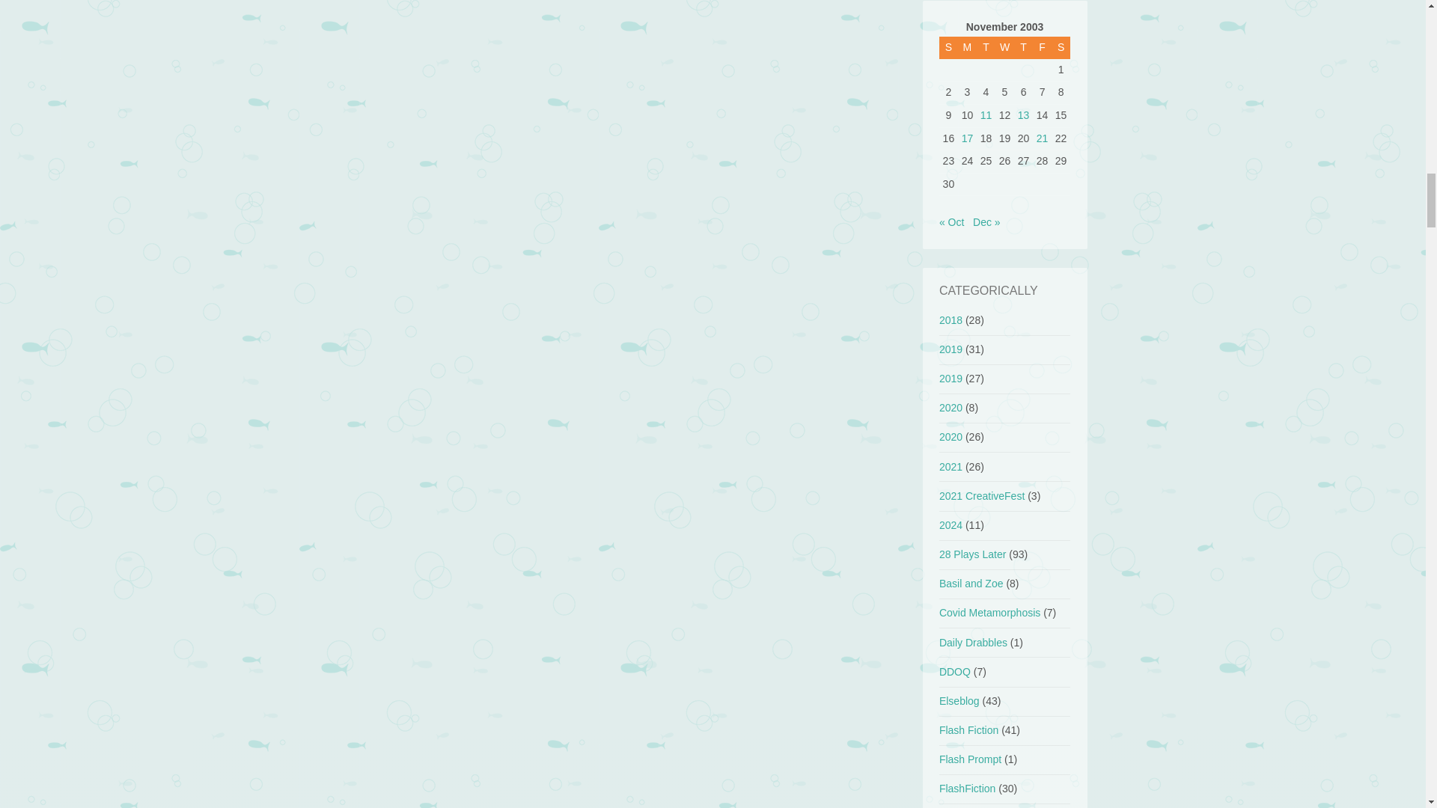 This screenshot has width=1437, height=808. What do you see at coordinates (1004, 47) in the screenshot?
I see `Wednesday` at bounding box center [1004, 47].